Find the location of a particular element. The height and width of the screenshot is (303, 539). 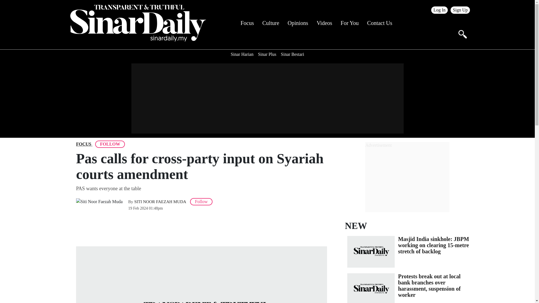

Videos is located at coordinates (324, 23).